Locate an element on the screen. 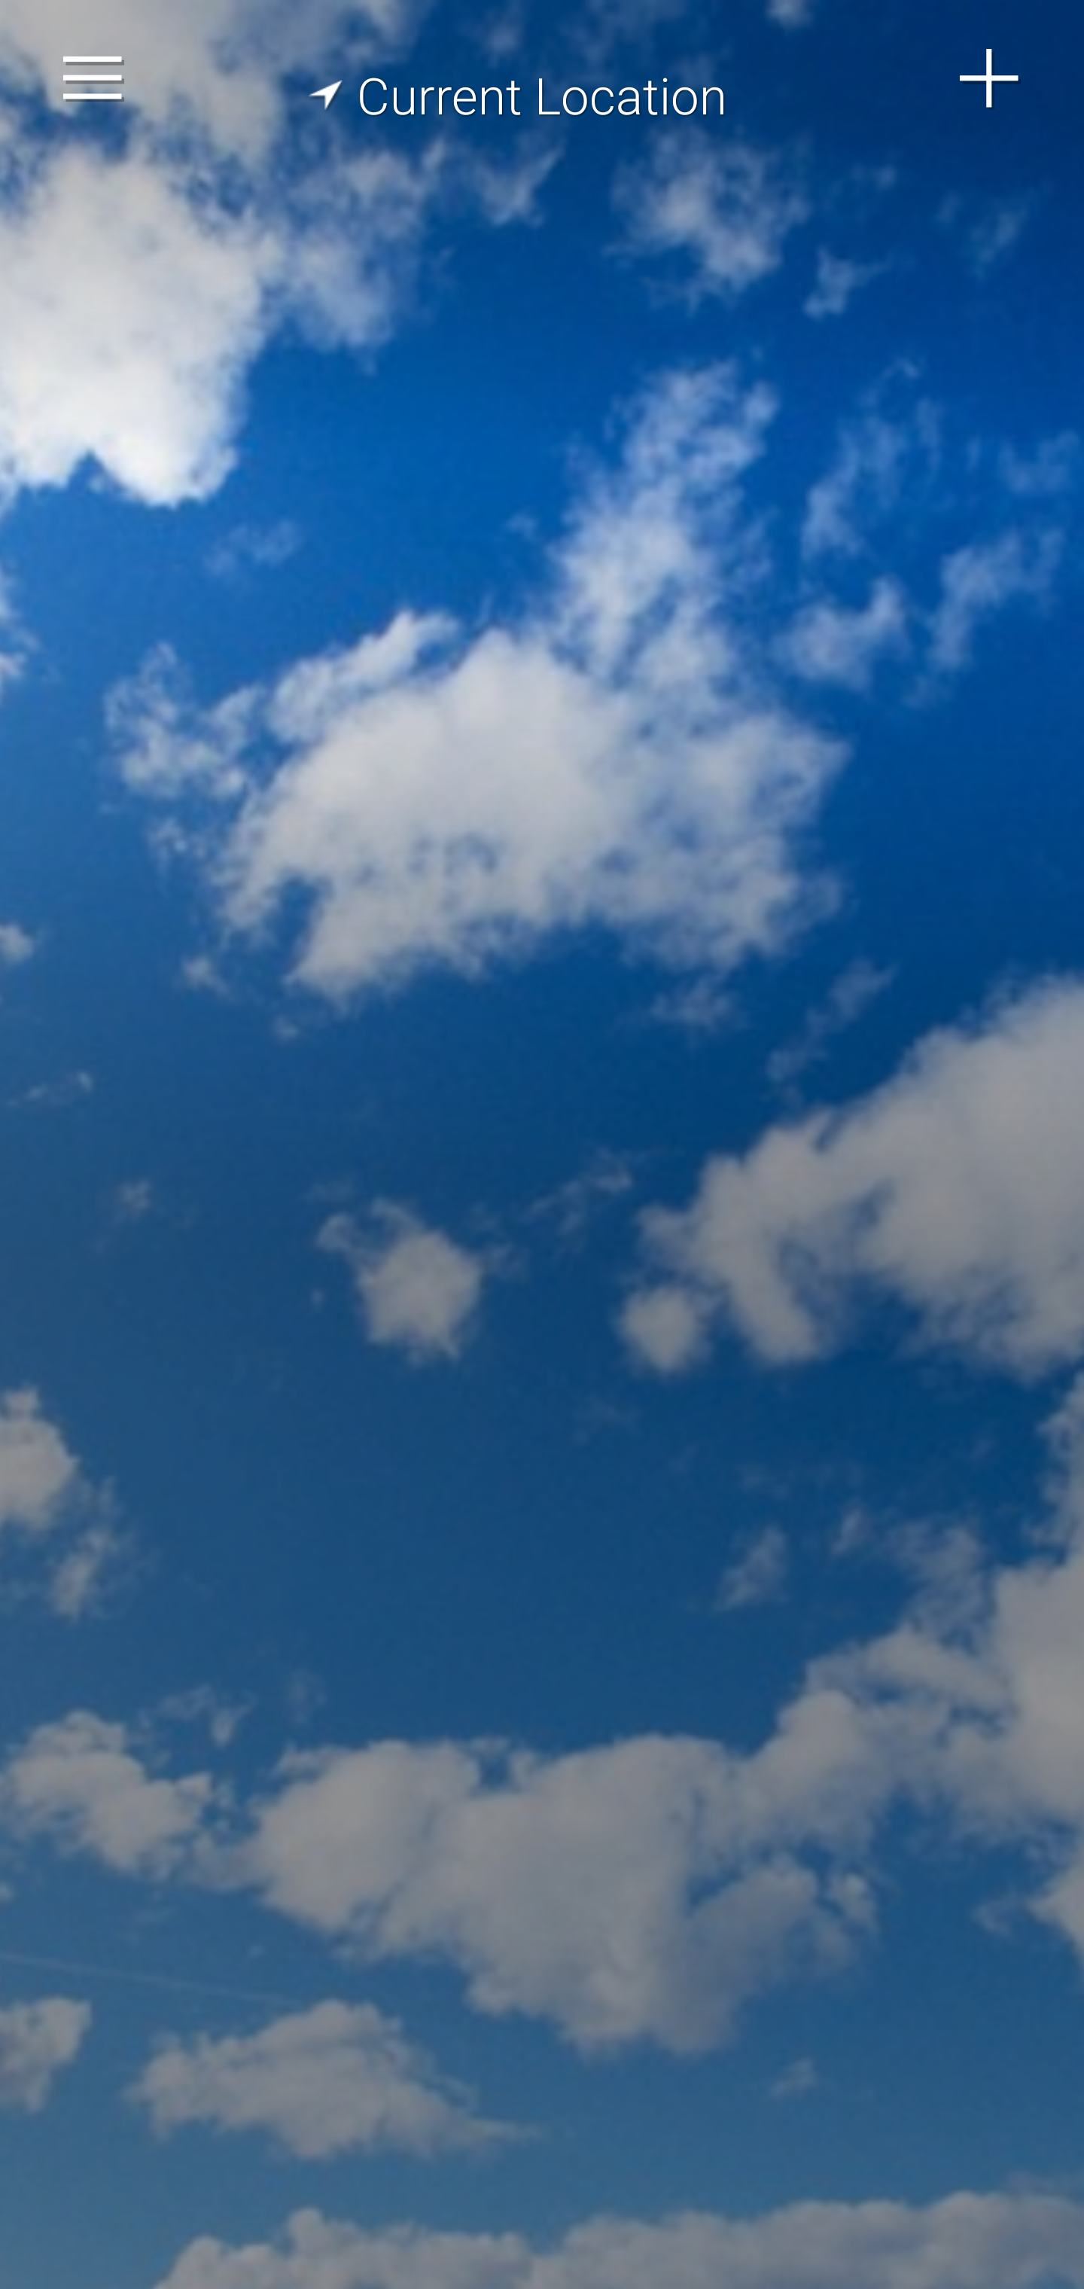 Image resolution: width=1084 pixels, height=2289 pixels. Add City is located at coordinates (990, 78).